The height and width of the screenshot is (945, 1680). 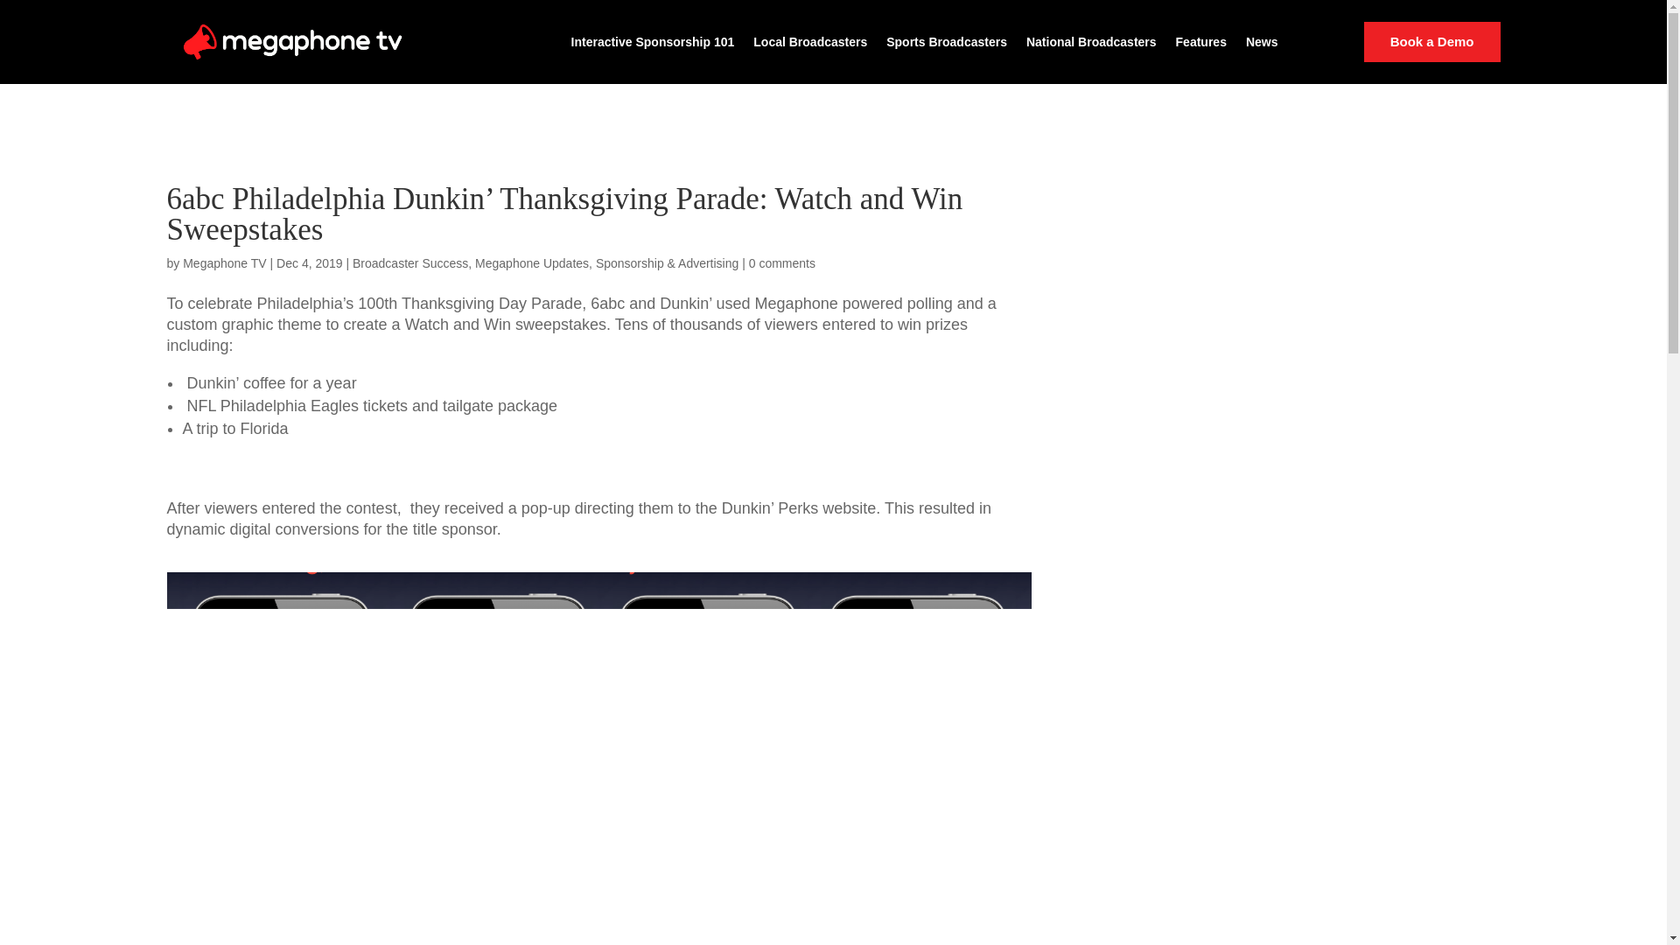 What do you see at coordinates (532, 262) in the screenshot?
I see `Megaphone Updates` at bounding box center [532, 262].